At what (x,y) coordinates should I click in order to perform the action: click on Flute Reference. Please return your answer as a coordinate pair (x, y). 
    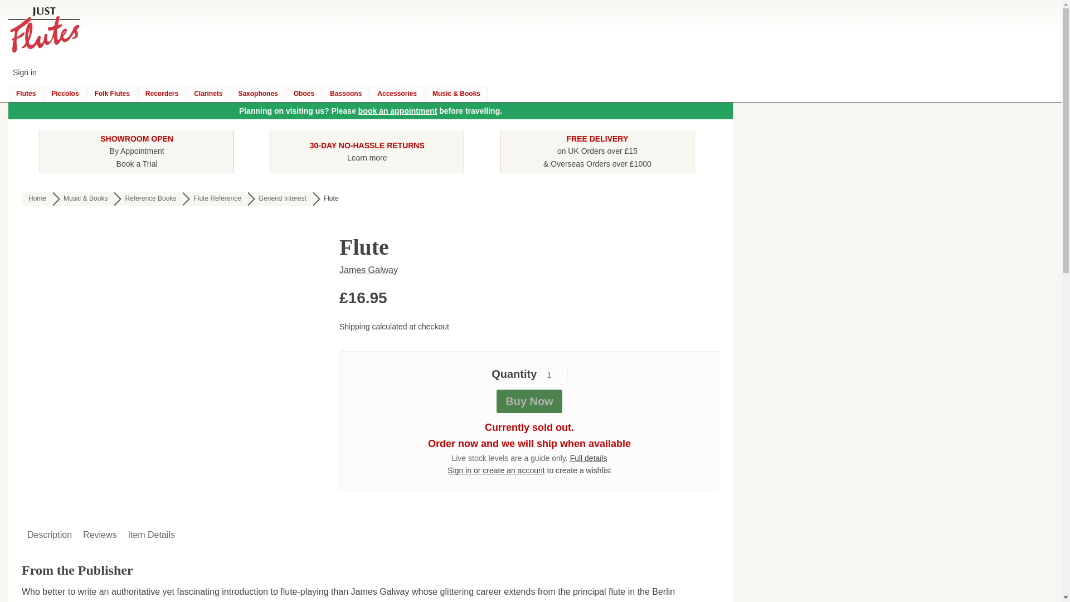
    Looking at the image, I should click on (304, 94).